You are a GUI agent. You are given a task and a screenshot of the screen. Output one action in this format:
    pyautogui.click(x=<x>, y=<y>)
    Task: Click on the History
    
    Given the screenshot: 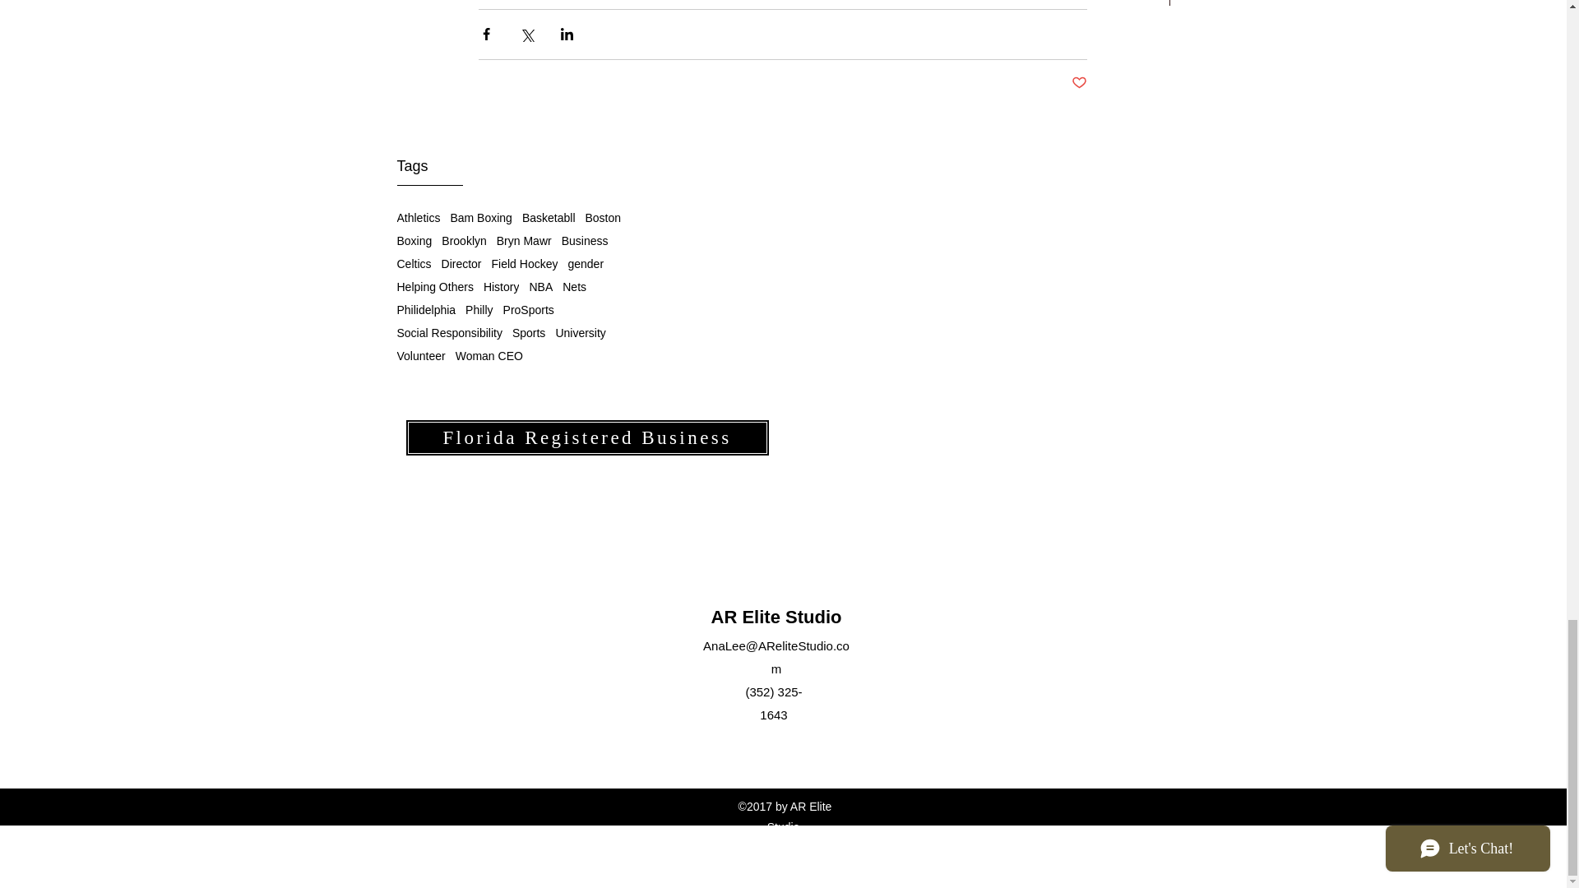 What is the action you would take?
    pyautogui.click(x=501, y=287)
    